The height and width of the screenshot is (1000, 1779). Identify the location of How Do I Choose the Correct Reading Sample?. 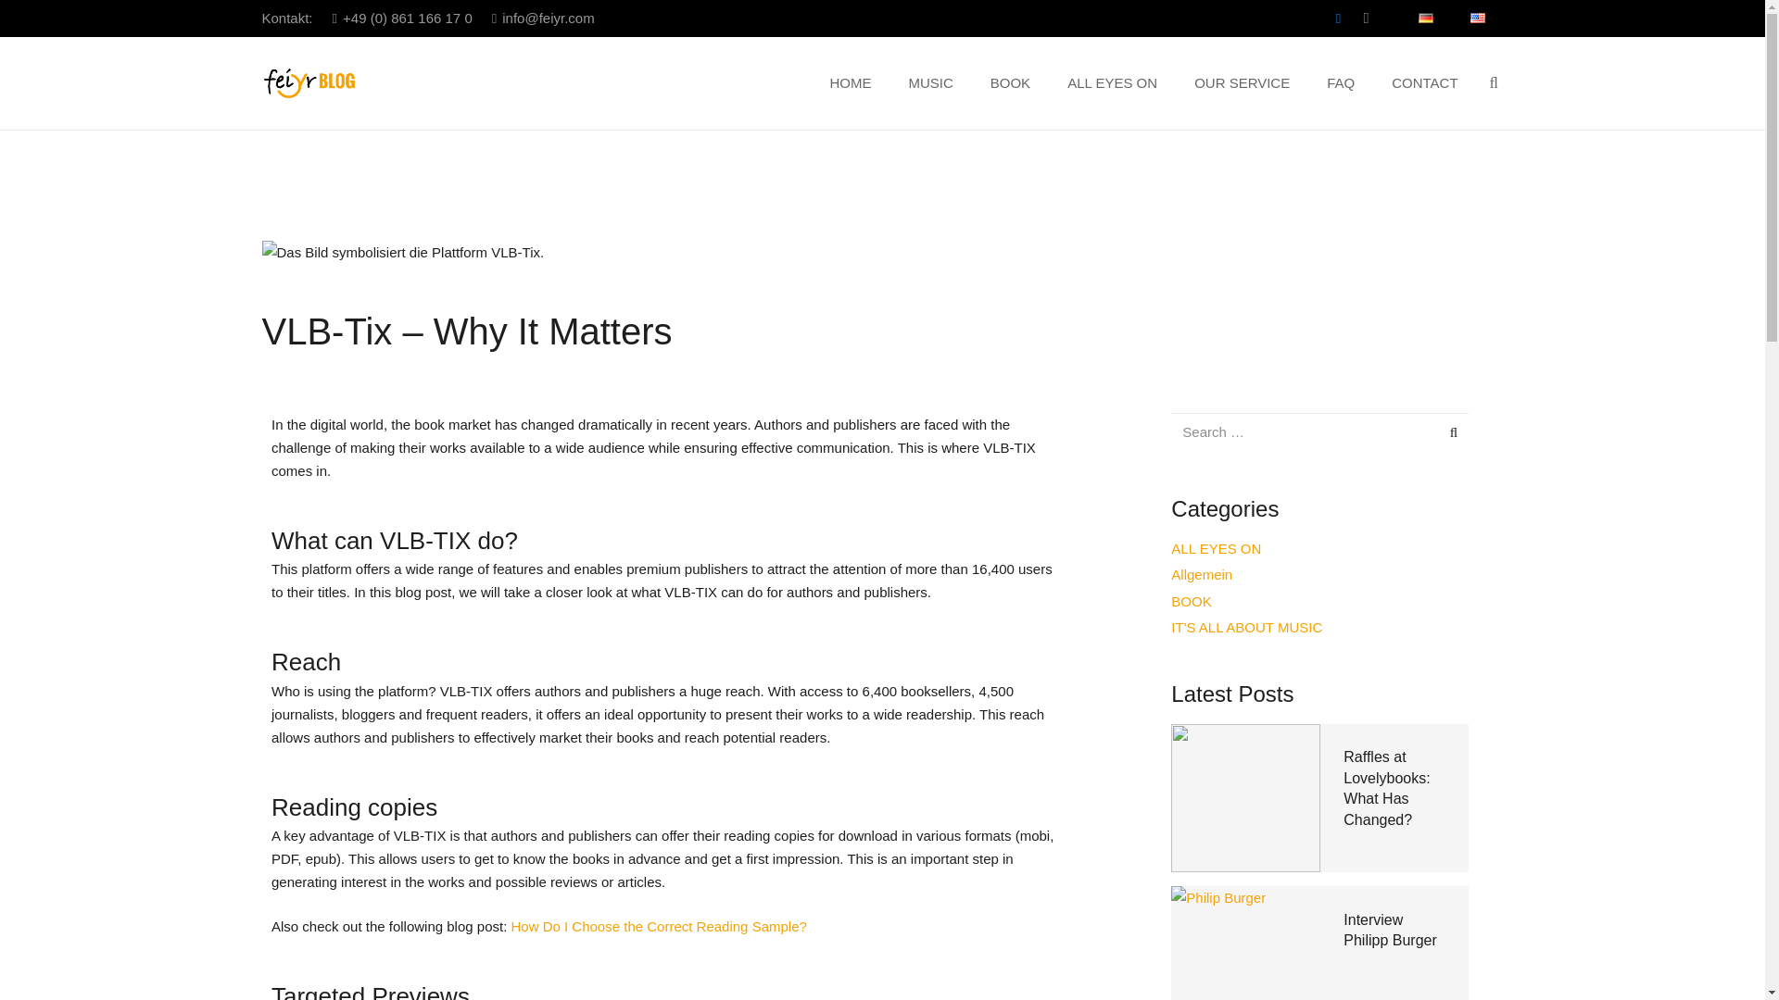
(660, 926).